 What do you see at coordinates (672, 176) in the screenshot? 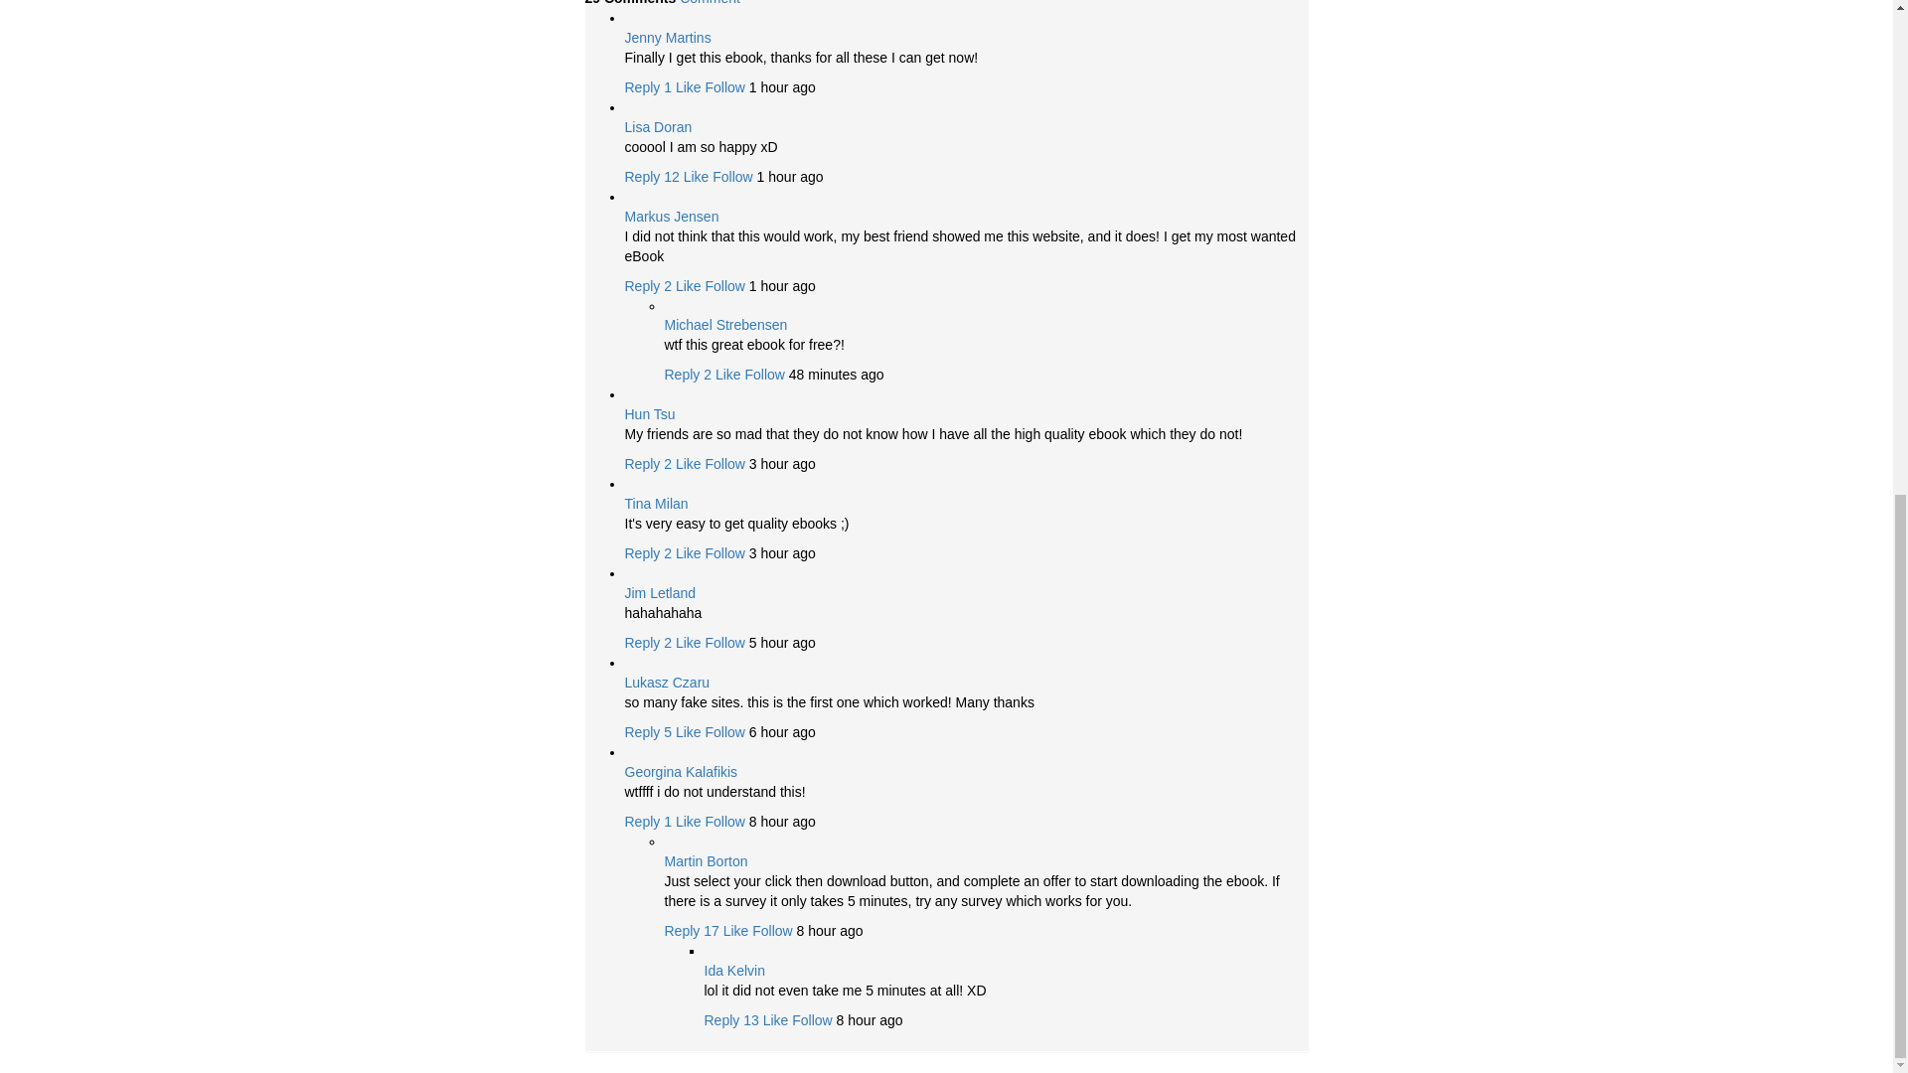
I see `12` at bounding box center [672, 176].